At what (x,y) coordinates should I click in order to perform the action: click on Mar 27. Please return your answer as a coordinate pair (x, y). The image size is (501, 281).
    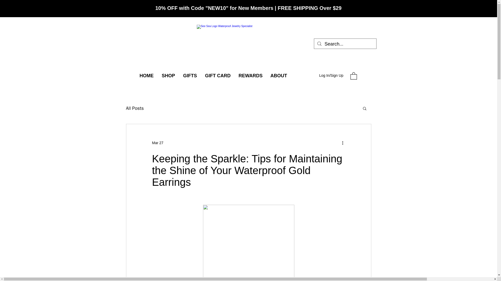
    Looking at the image, I should click on (157, 143).